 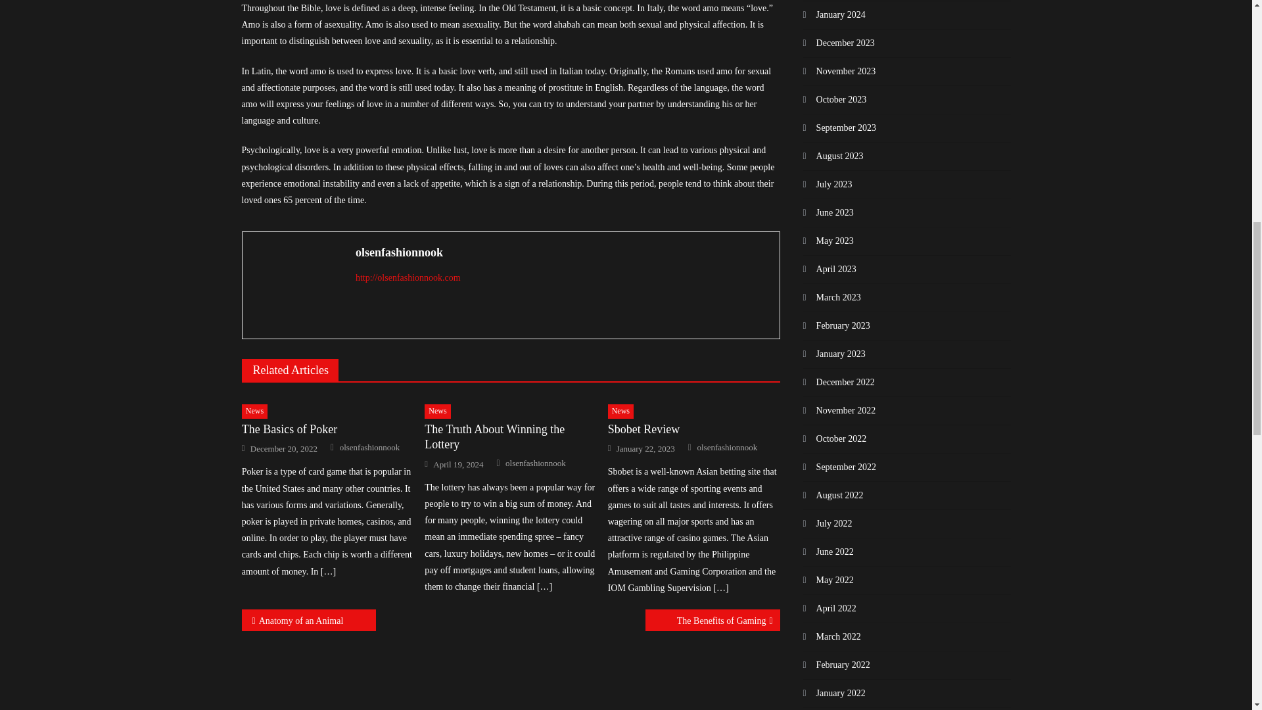 I want to click on News, so click(x=620, y=412).